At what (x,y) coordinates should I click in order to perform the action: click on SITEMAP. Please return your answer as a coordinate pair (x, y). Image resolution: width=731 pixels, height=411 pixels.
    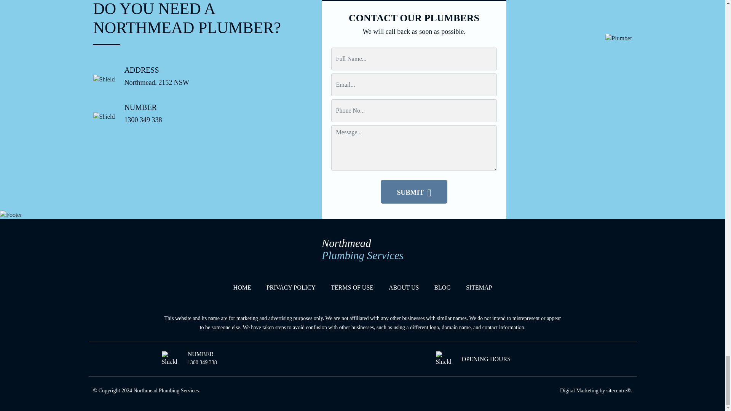
    Looking at the image, I should click on (203, 362).